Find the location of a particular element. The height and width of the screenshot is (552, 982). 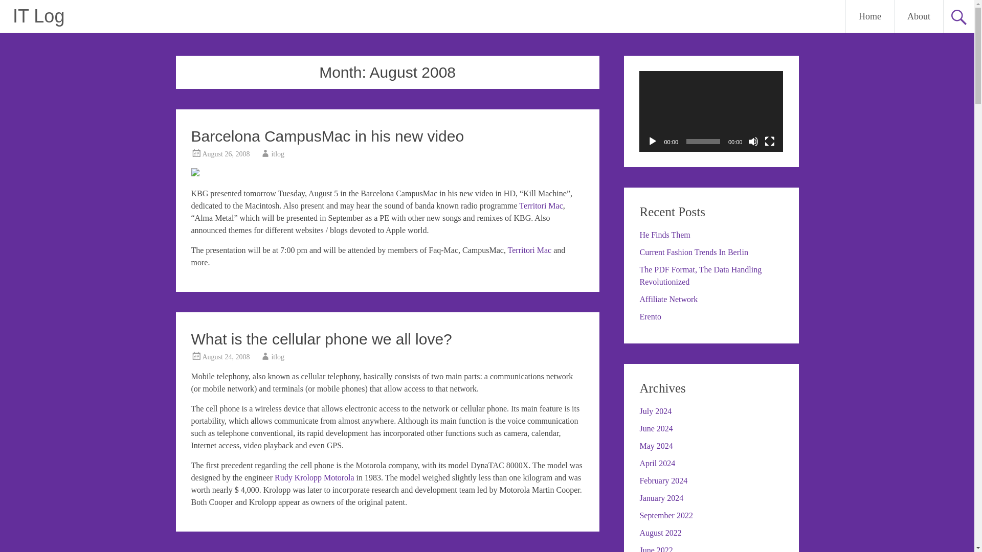

He Finds Them is located at coordinates (664, 235).